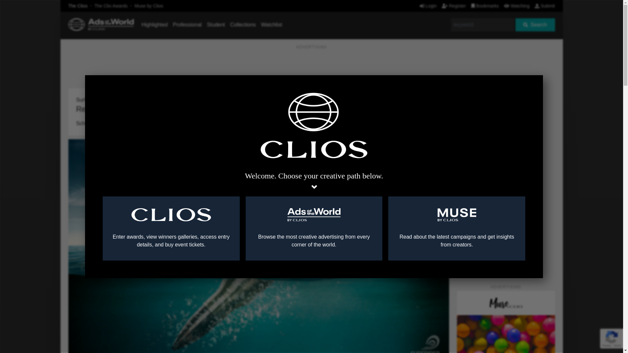  I want to click on Bookmarks, so click(485, 6).